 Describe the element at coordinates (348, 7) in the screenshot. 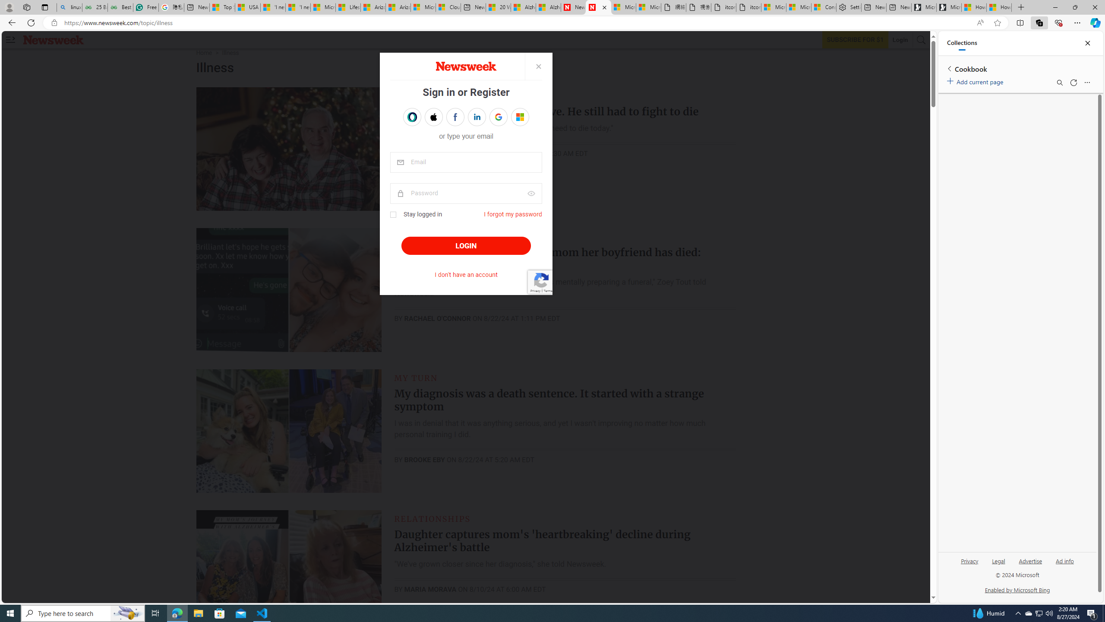

I see `Lifestyle - MSN` at that location.